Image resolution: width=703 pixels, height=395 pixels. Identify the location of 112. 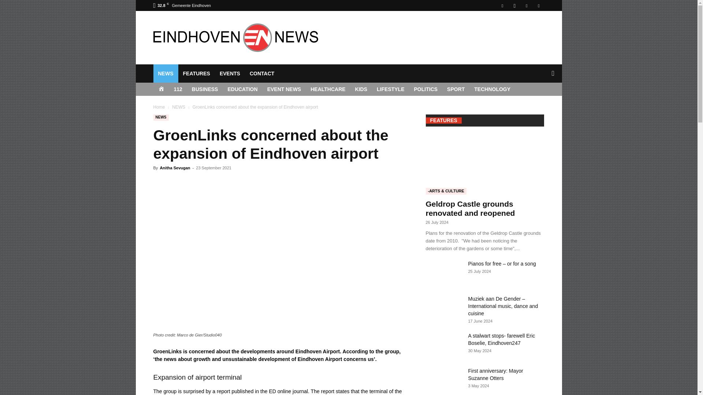
(178, 89).